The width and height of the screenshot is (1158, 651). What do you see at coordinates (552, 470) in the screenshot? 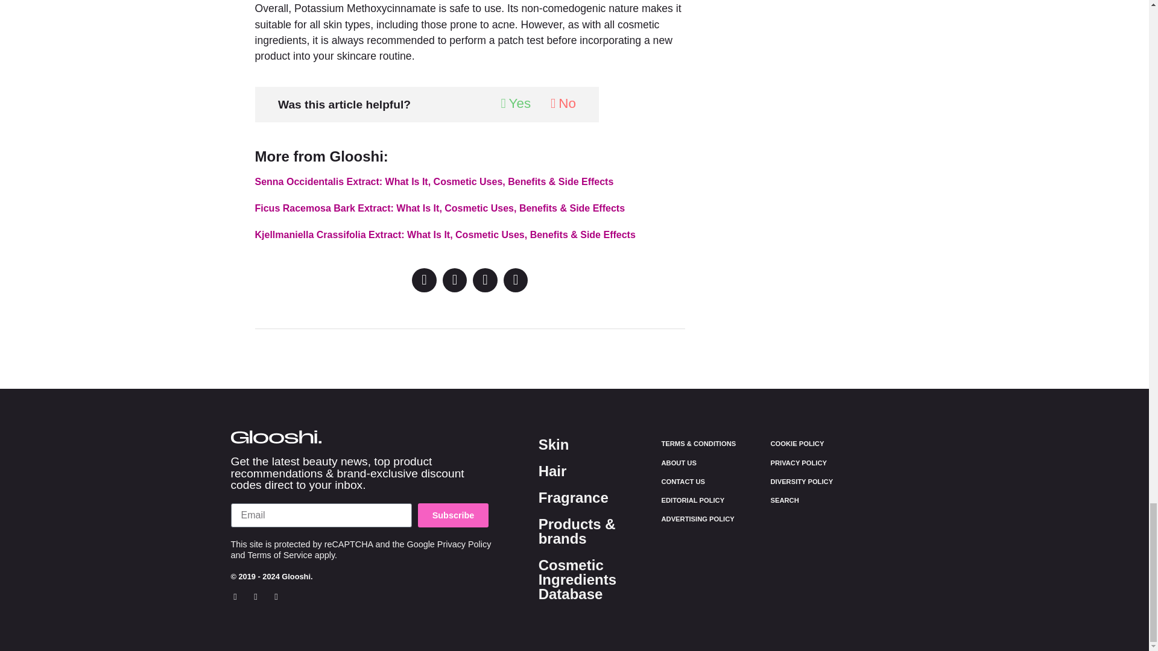
I see `Hair` at bounding box center [552, 470].